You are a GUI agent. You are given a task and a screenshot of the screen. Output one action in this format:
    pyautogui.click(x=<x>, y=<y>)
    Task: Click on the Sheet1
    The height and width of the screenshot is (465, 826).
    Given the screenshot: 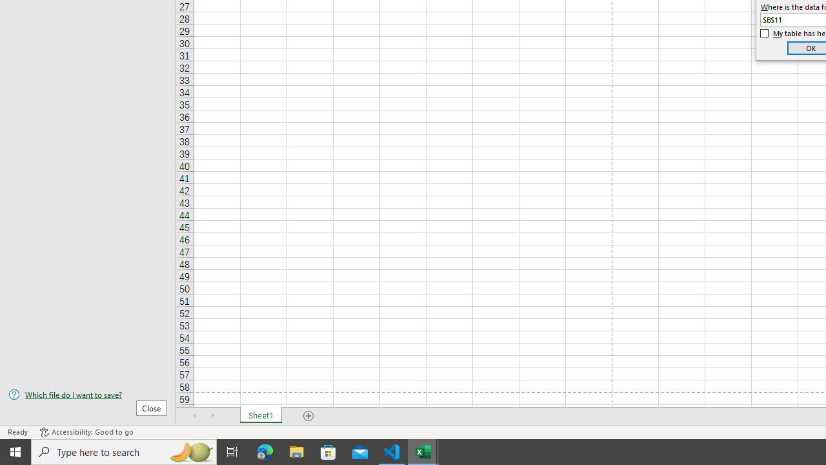 What is the action you would take?
    pyautogui.click(x=261, y=416)
    